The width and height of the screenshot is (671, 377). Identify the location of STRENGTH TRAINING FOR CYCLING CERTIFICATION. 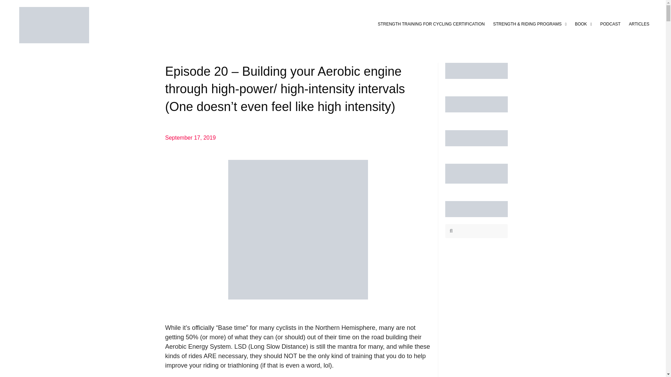
(431, 24).